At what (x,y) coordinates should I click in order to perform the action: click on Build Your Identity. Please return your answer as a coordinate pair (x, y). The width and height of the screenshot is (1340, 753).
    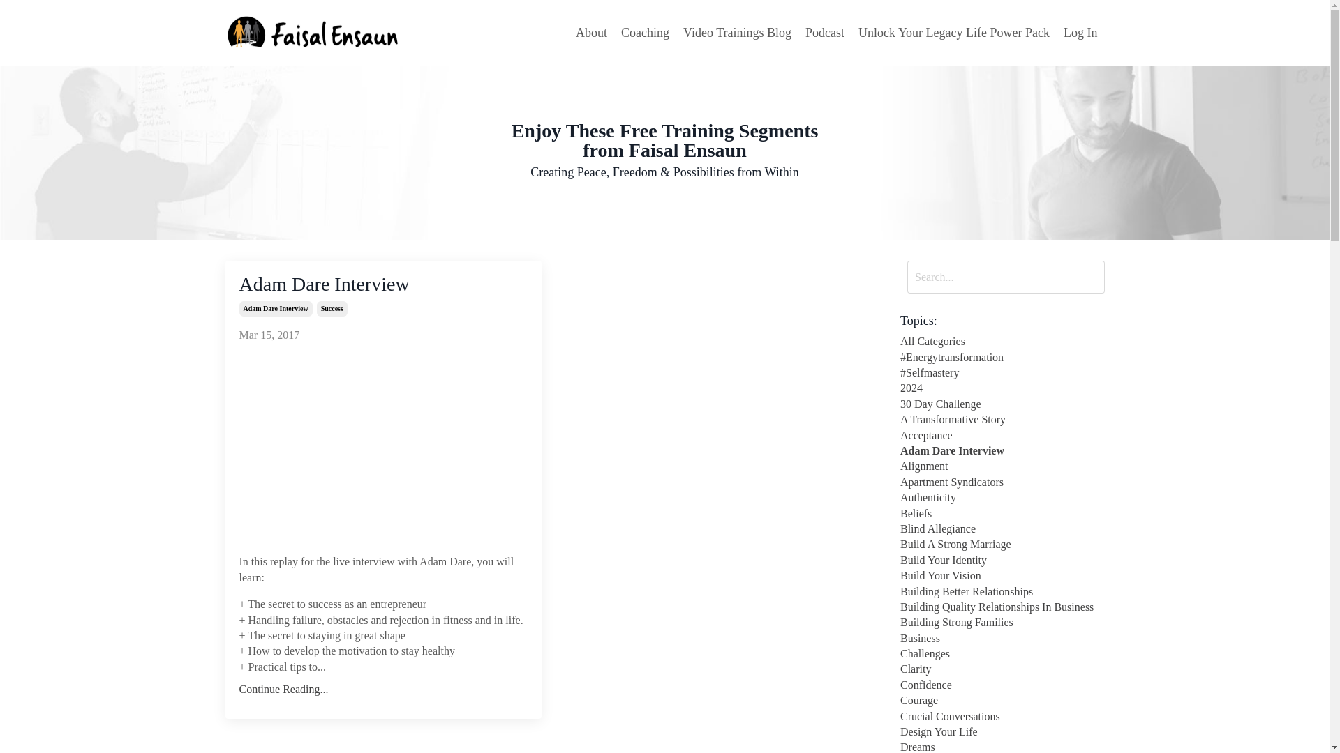
    Looking at the image, I should click on (1002, 561).